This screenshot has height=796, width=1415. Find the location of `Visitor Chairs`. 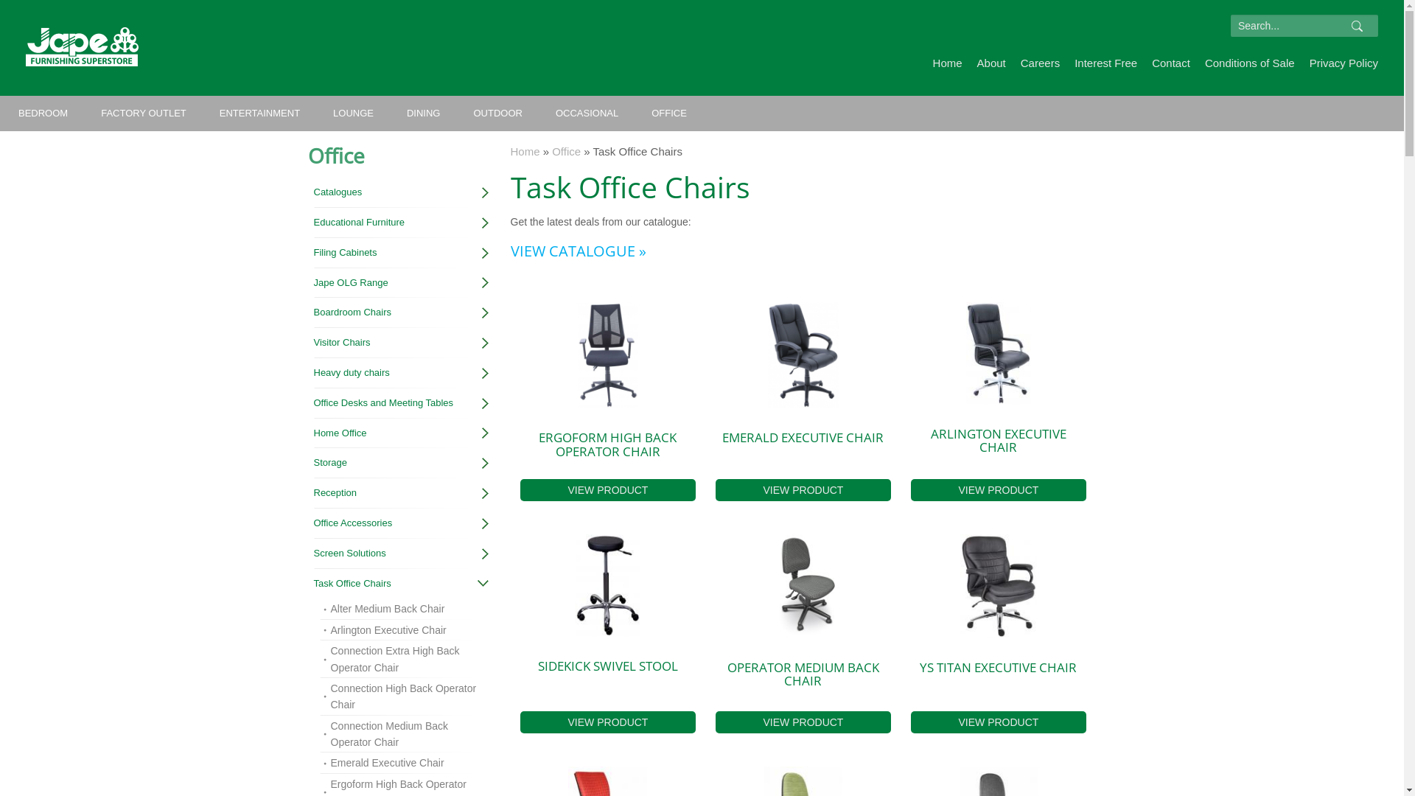

Visitor Chairs is located at coordinates (401, 343).